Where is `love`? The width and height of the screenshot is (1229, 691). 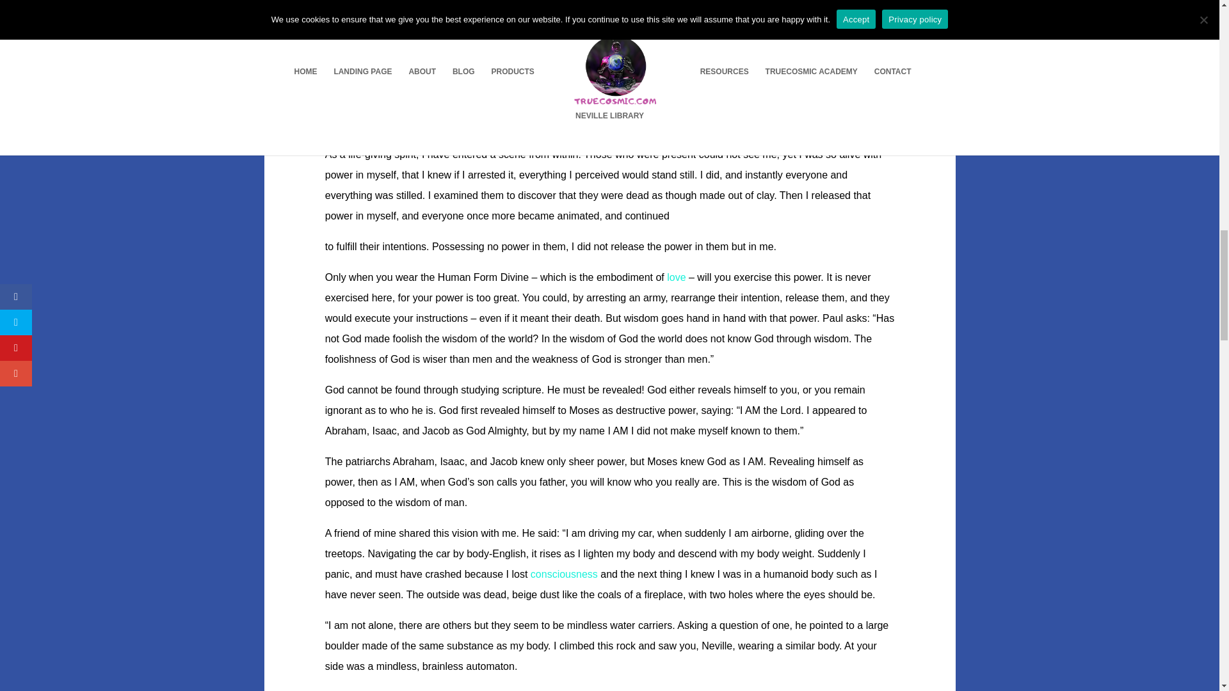
love is located at coordinates (676, 277).